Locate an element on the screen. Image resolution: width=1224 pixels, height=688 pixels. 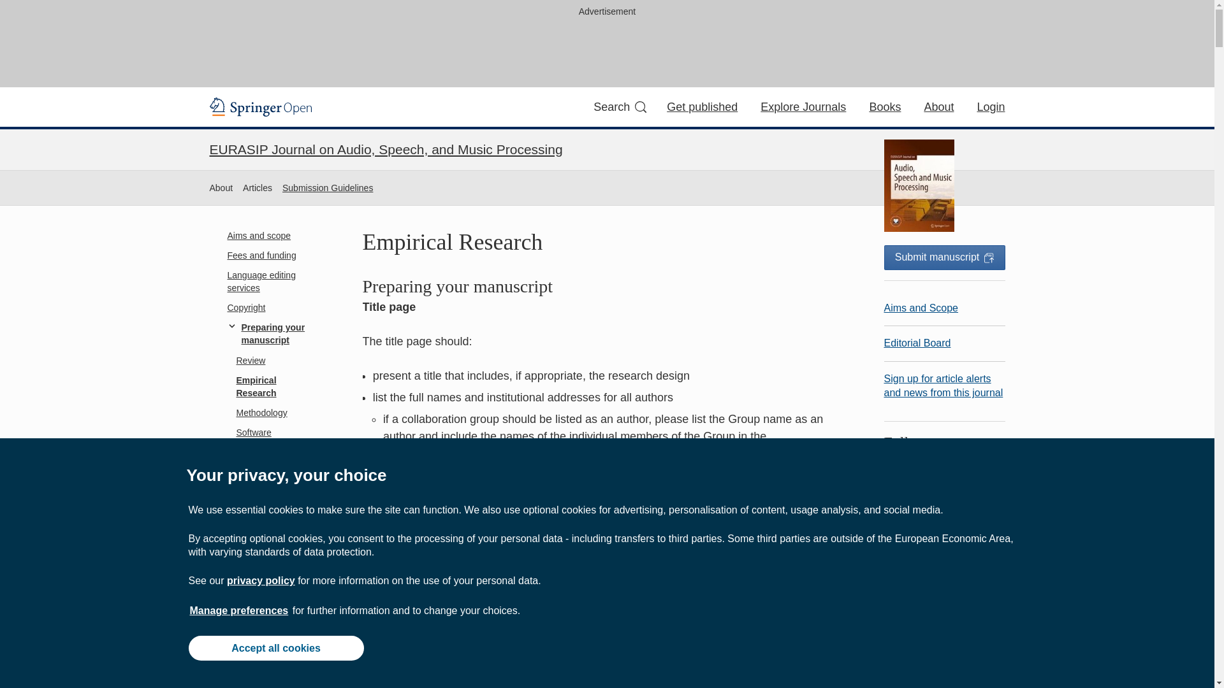
About is located at coordinates (221, 188).